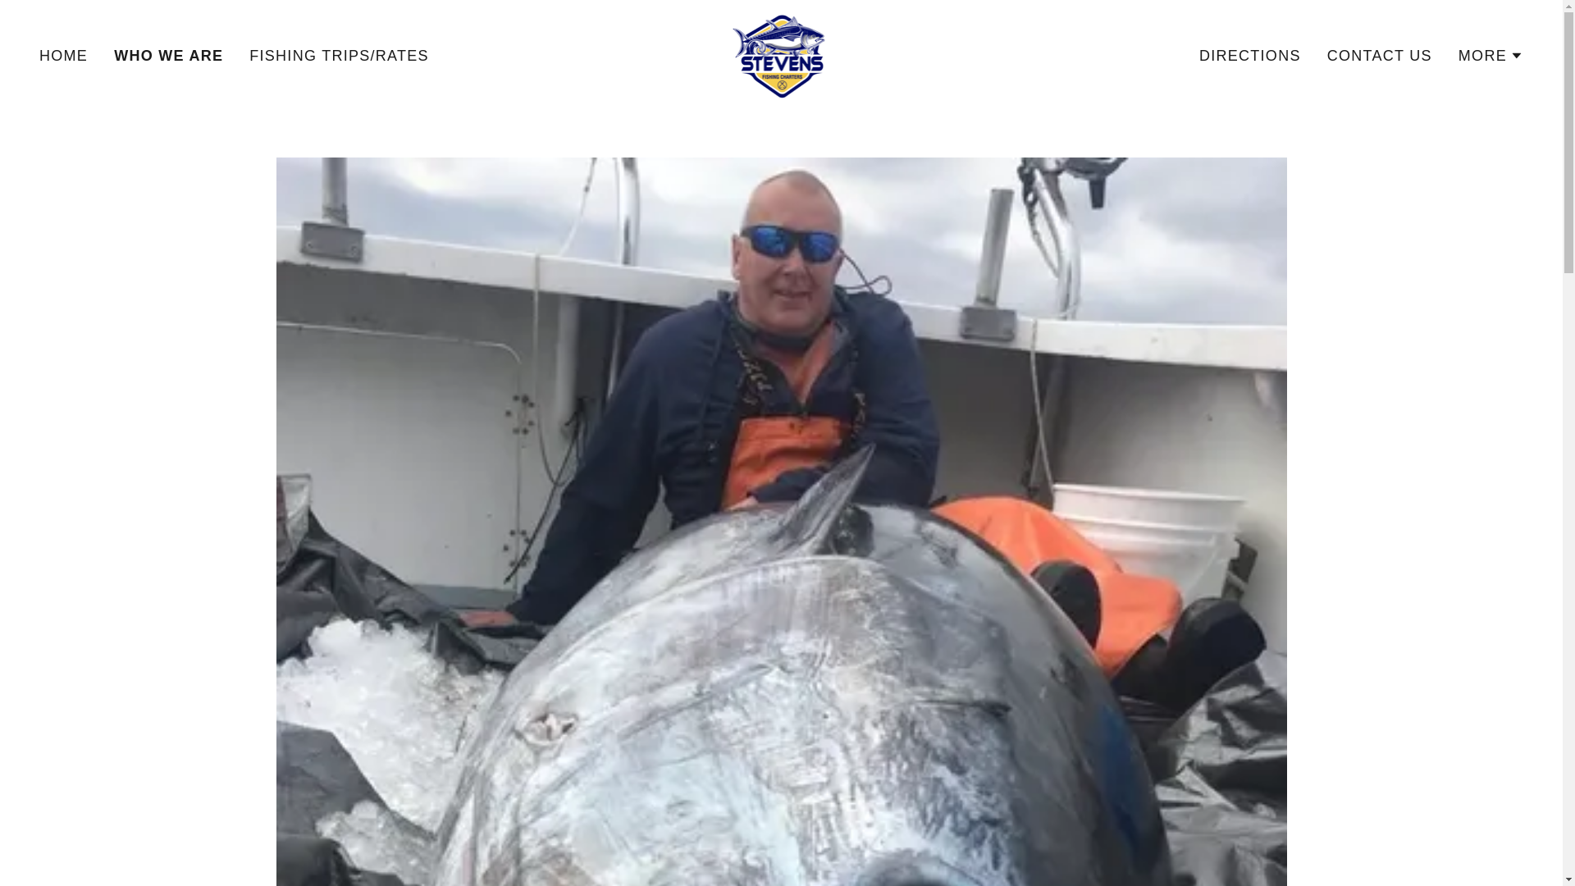 This screenshot has height=886, width=1575. Describe the element at coordinates (1490, 56) in the screenshot. I see `MORE` at that location.